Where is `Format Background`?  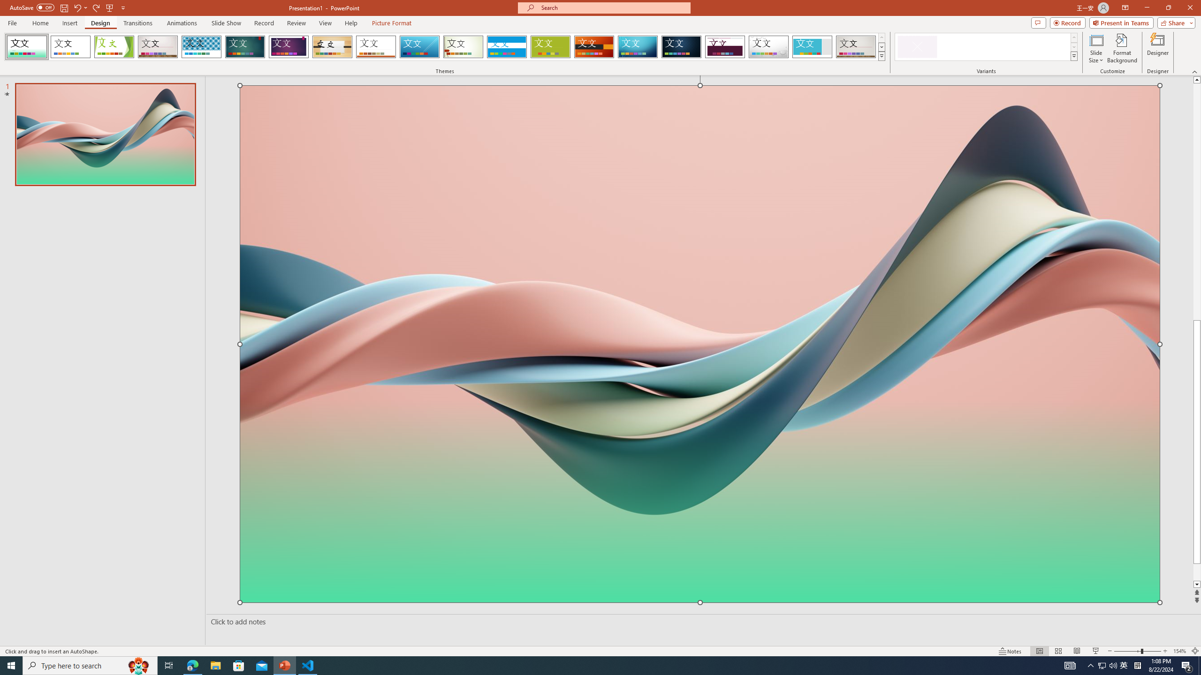 Format Background is located at coordinates (1122, 48).